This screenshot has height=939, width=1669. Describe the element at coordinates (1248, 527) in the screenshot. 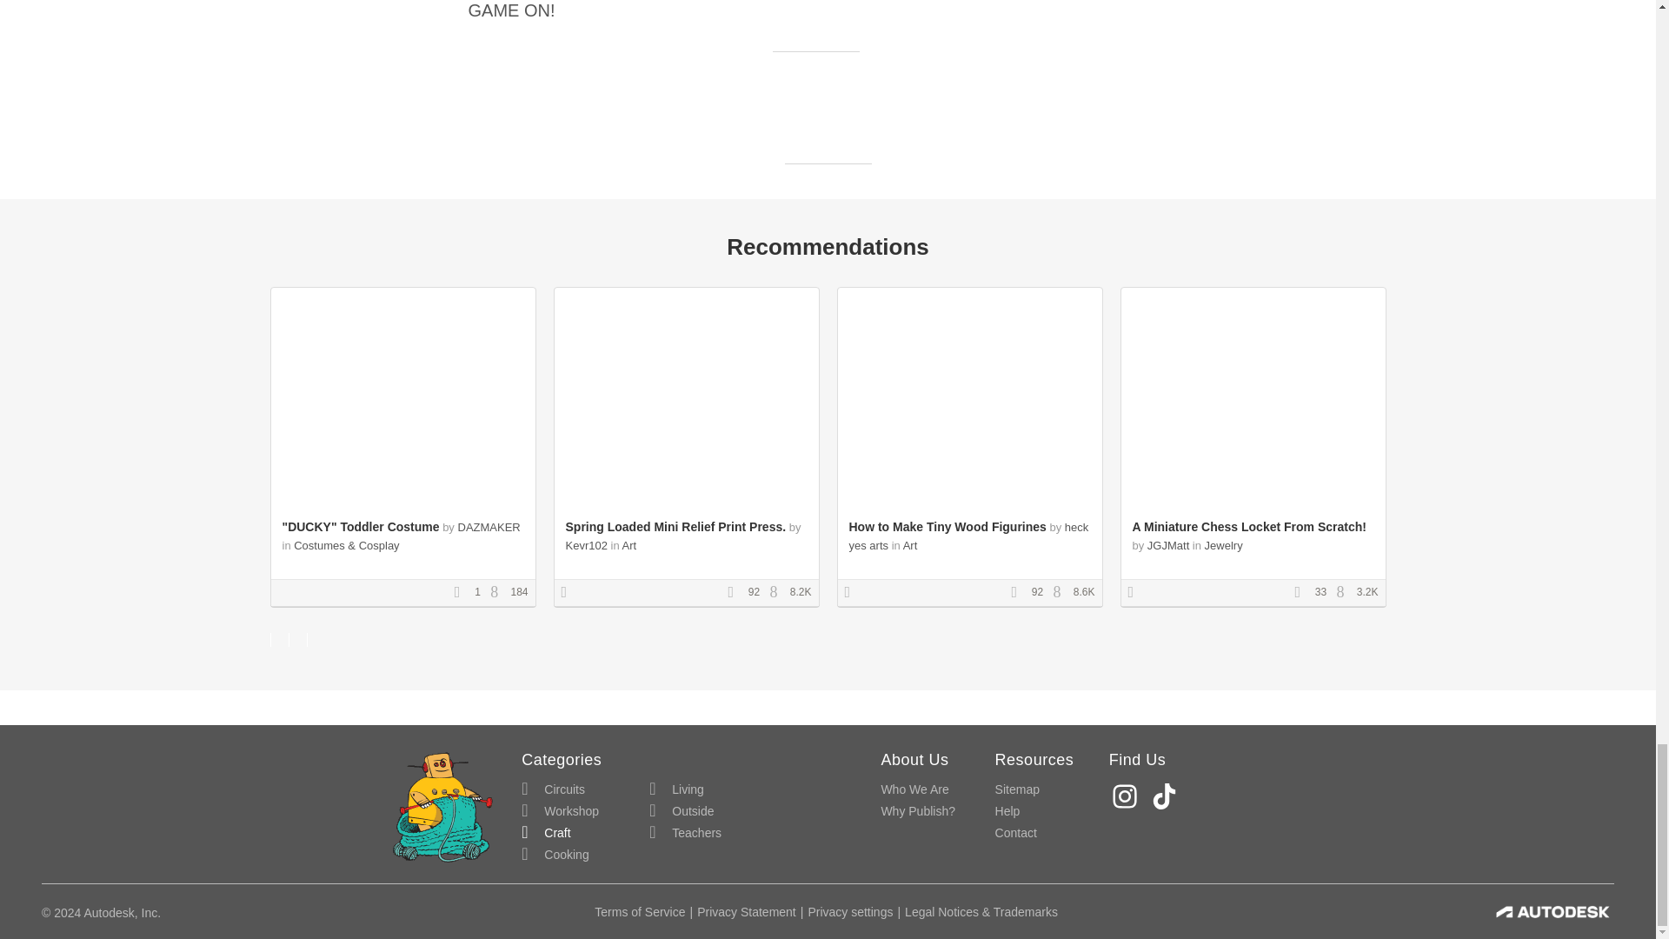

I see `A Miniature Chess Locket From Scratch!` at that location.